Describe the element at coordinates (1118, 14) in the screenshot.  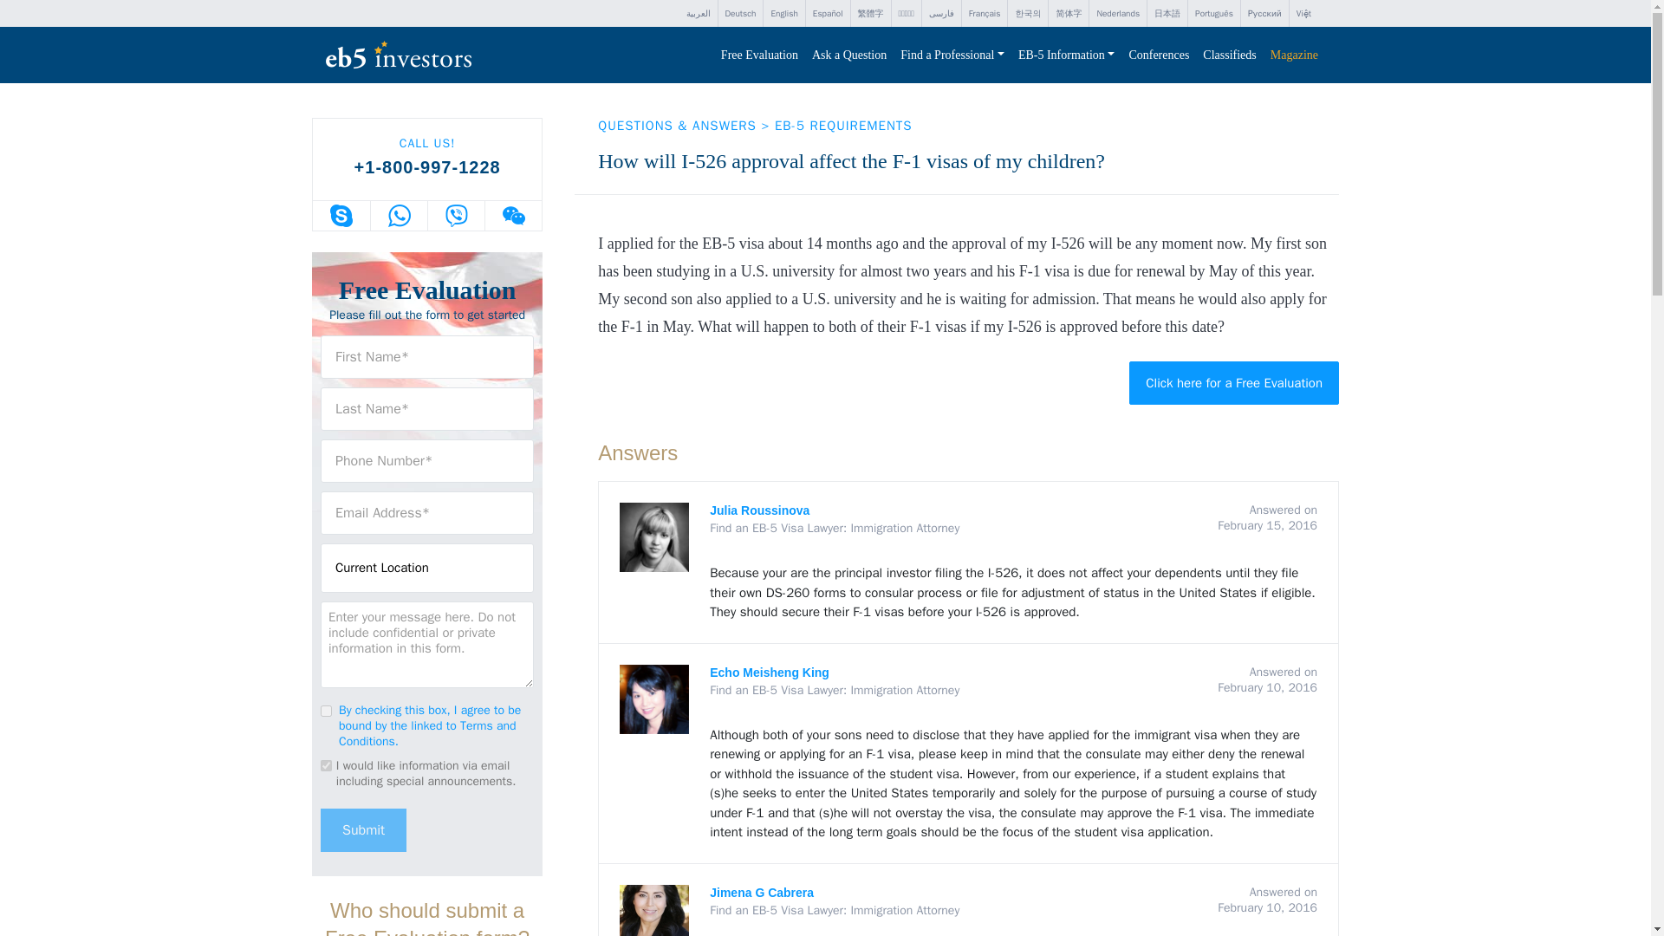
I see `Nederlands` at that location.